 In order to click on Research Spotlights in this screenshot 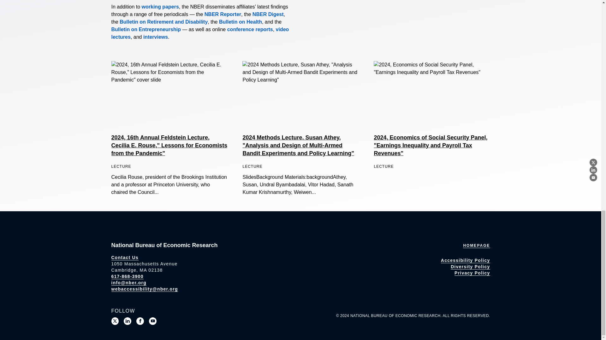, I will do `click(155, 37)`.